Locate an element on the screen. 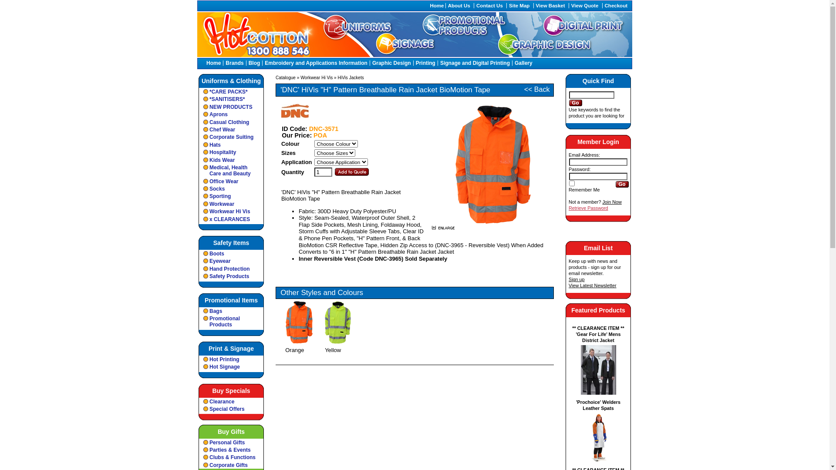 This screenshot has width=836, height=470. Signage and Digital Printing is located at coordinates (475, 63).